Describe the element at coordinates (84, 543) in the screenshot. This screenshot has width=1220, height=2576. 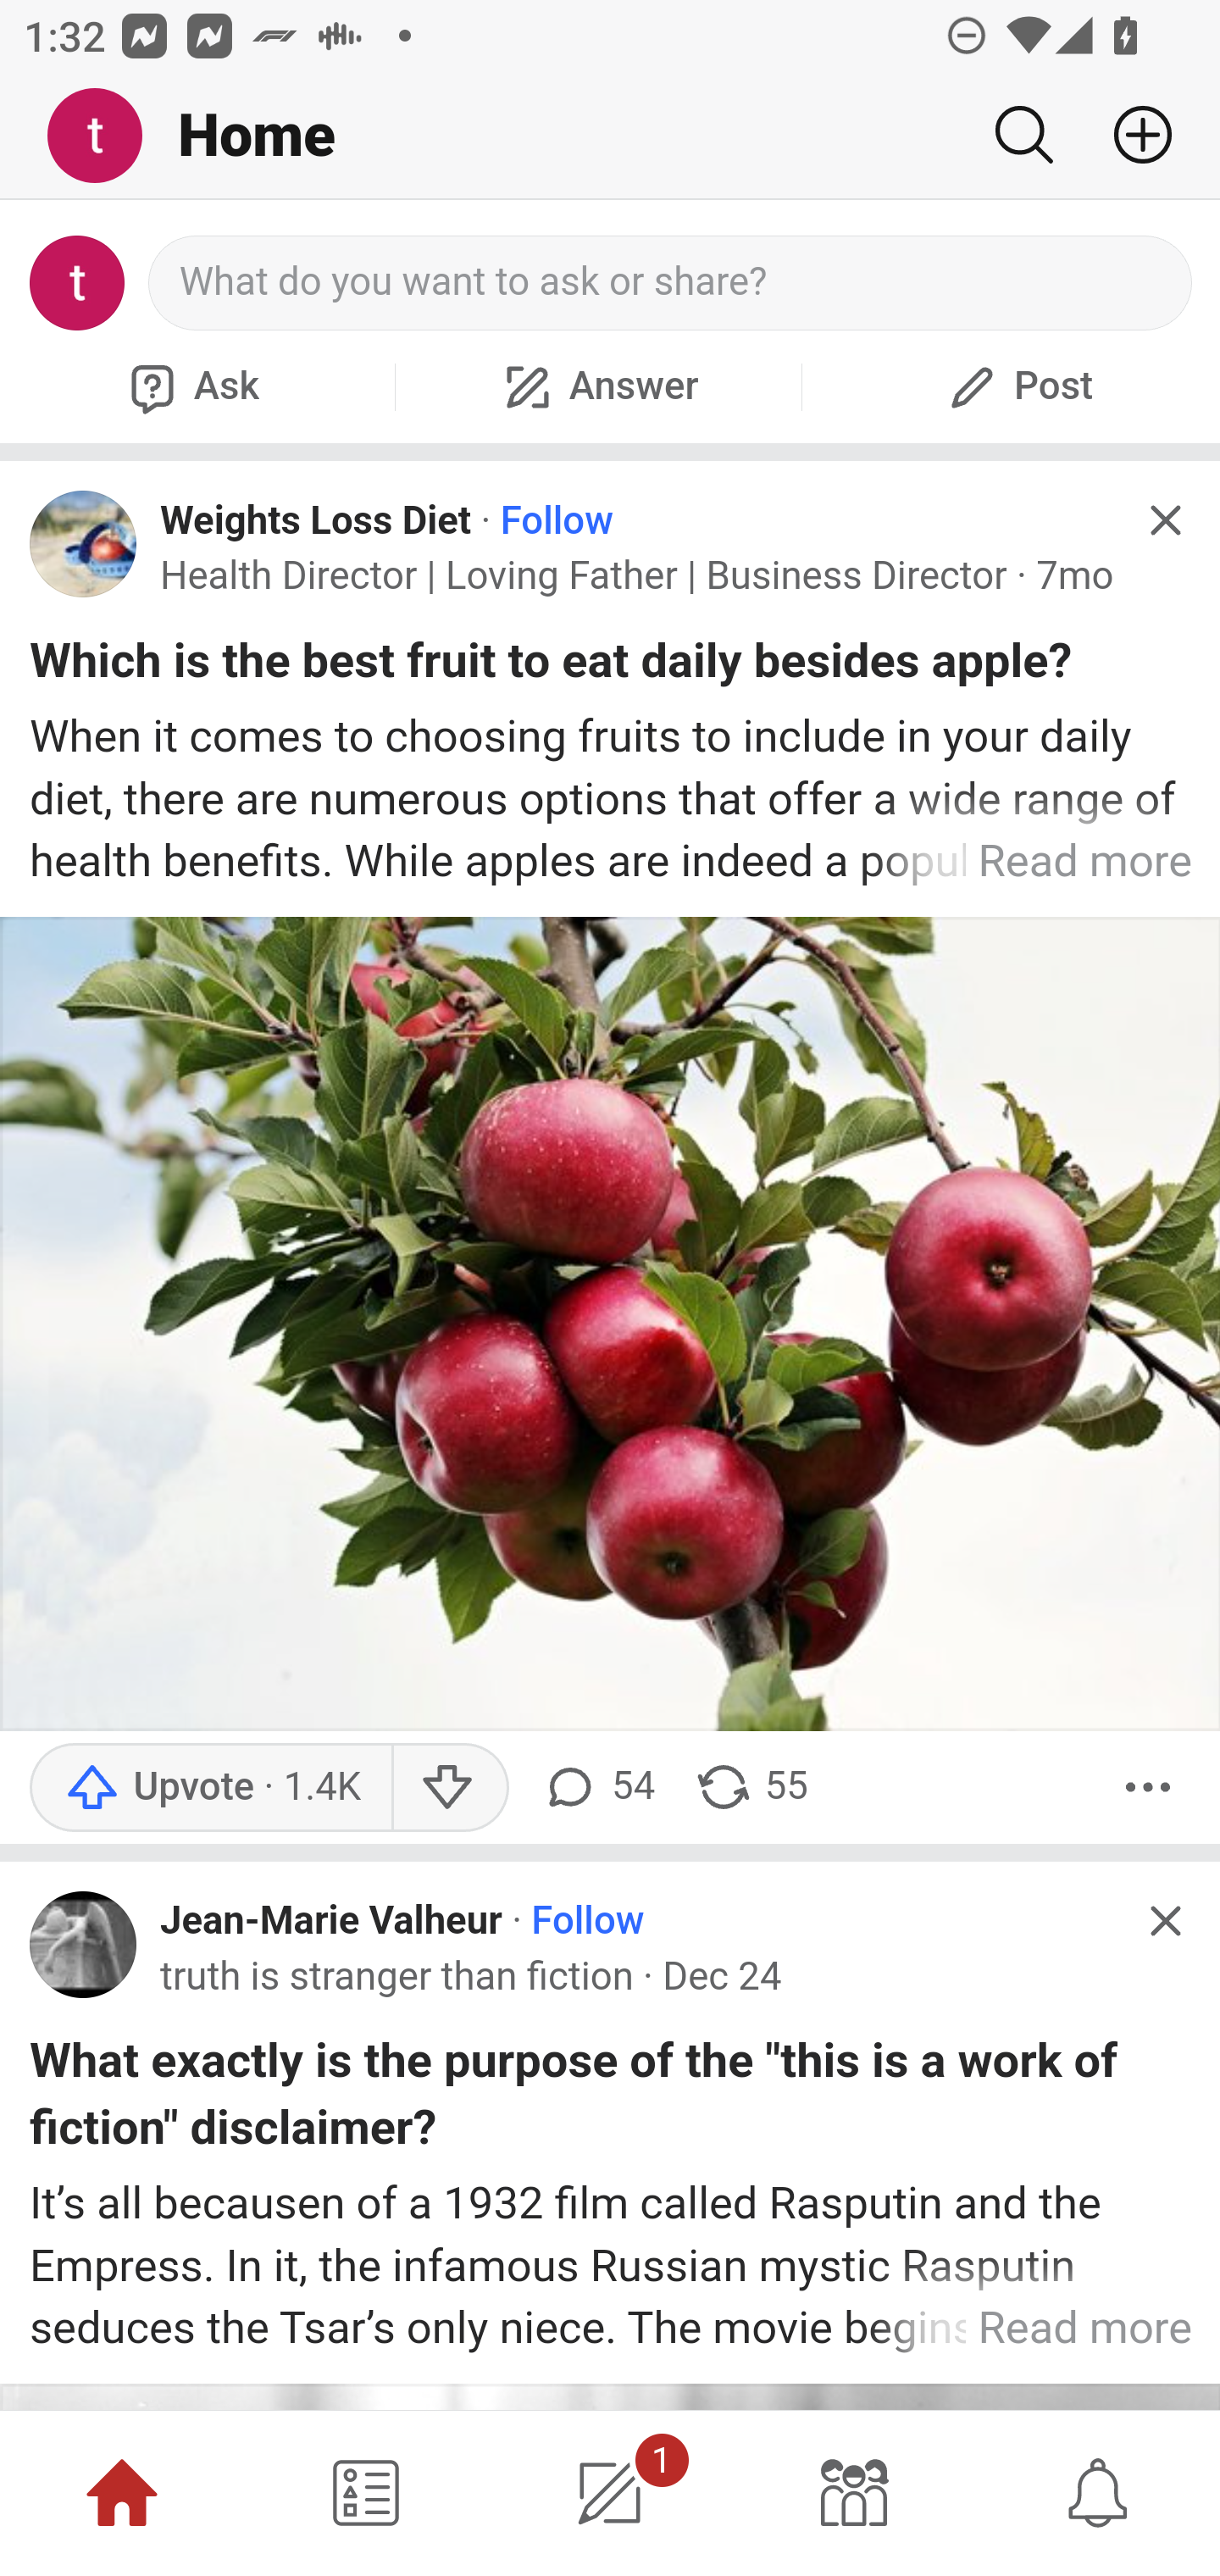
I see `Profile photo for Weights Loss Diet` at that location.